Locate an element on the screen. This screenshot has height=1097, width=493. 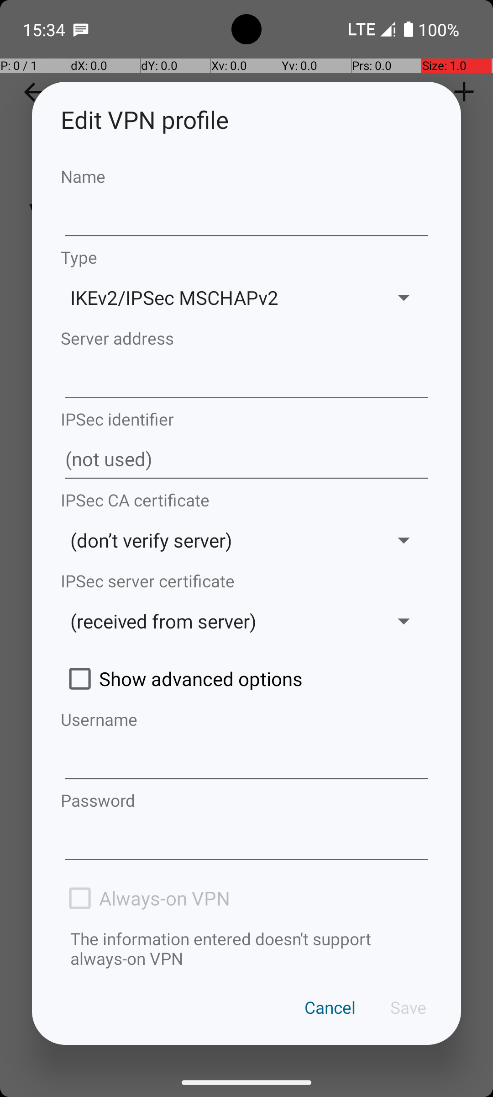
IKEv2/IPSec MSCHAPv2 is located at coordinates (218, 297).